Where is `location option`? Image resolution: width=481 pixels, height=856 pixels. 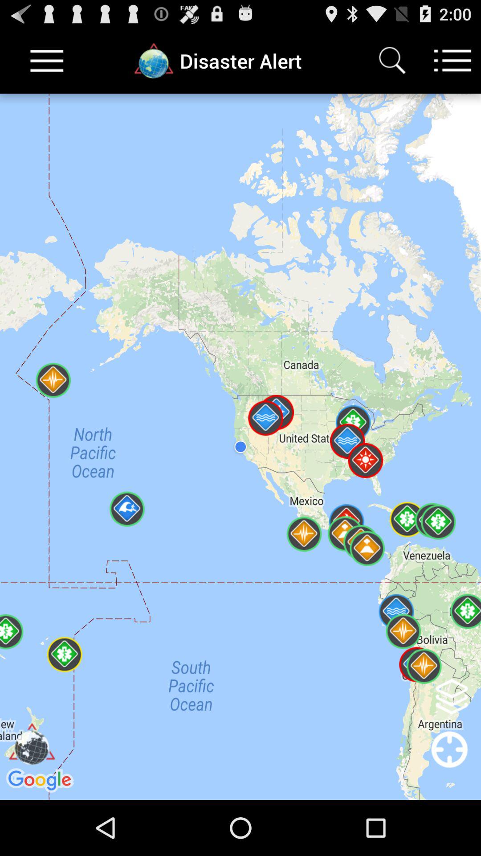
location option is located at coordinates (450, 761).